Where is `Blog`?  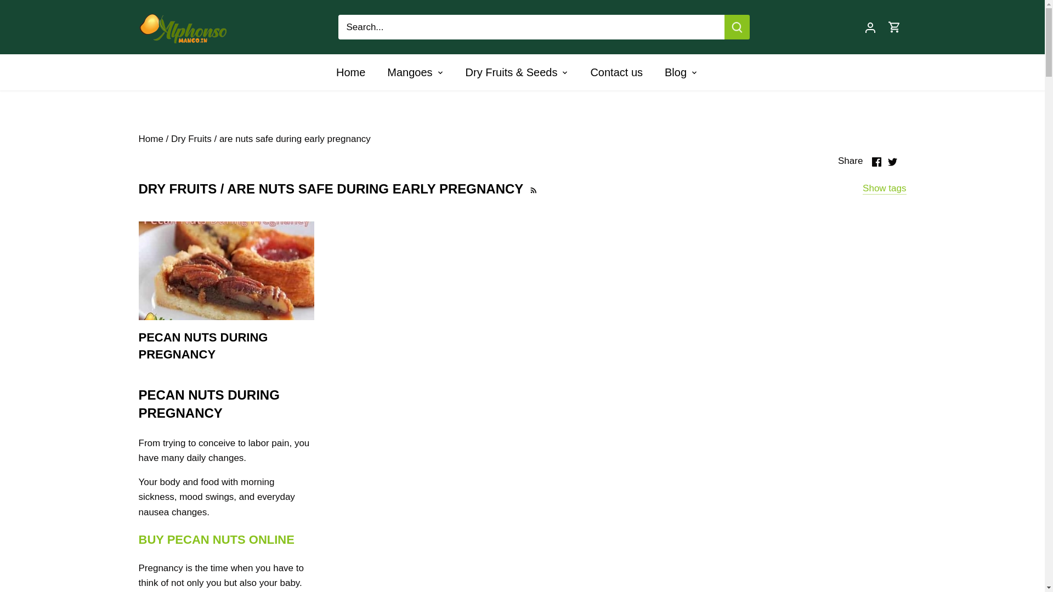
Blog is located at coordinates (676, 72).